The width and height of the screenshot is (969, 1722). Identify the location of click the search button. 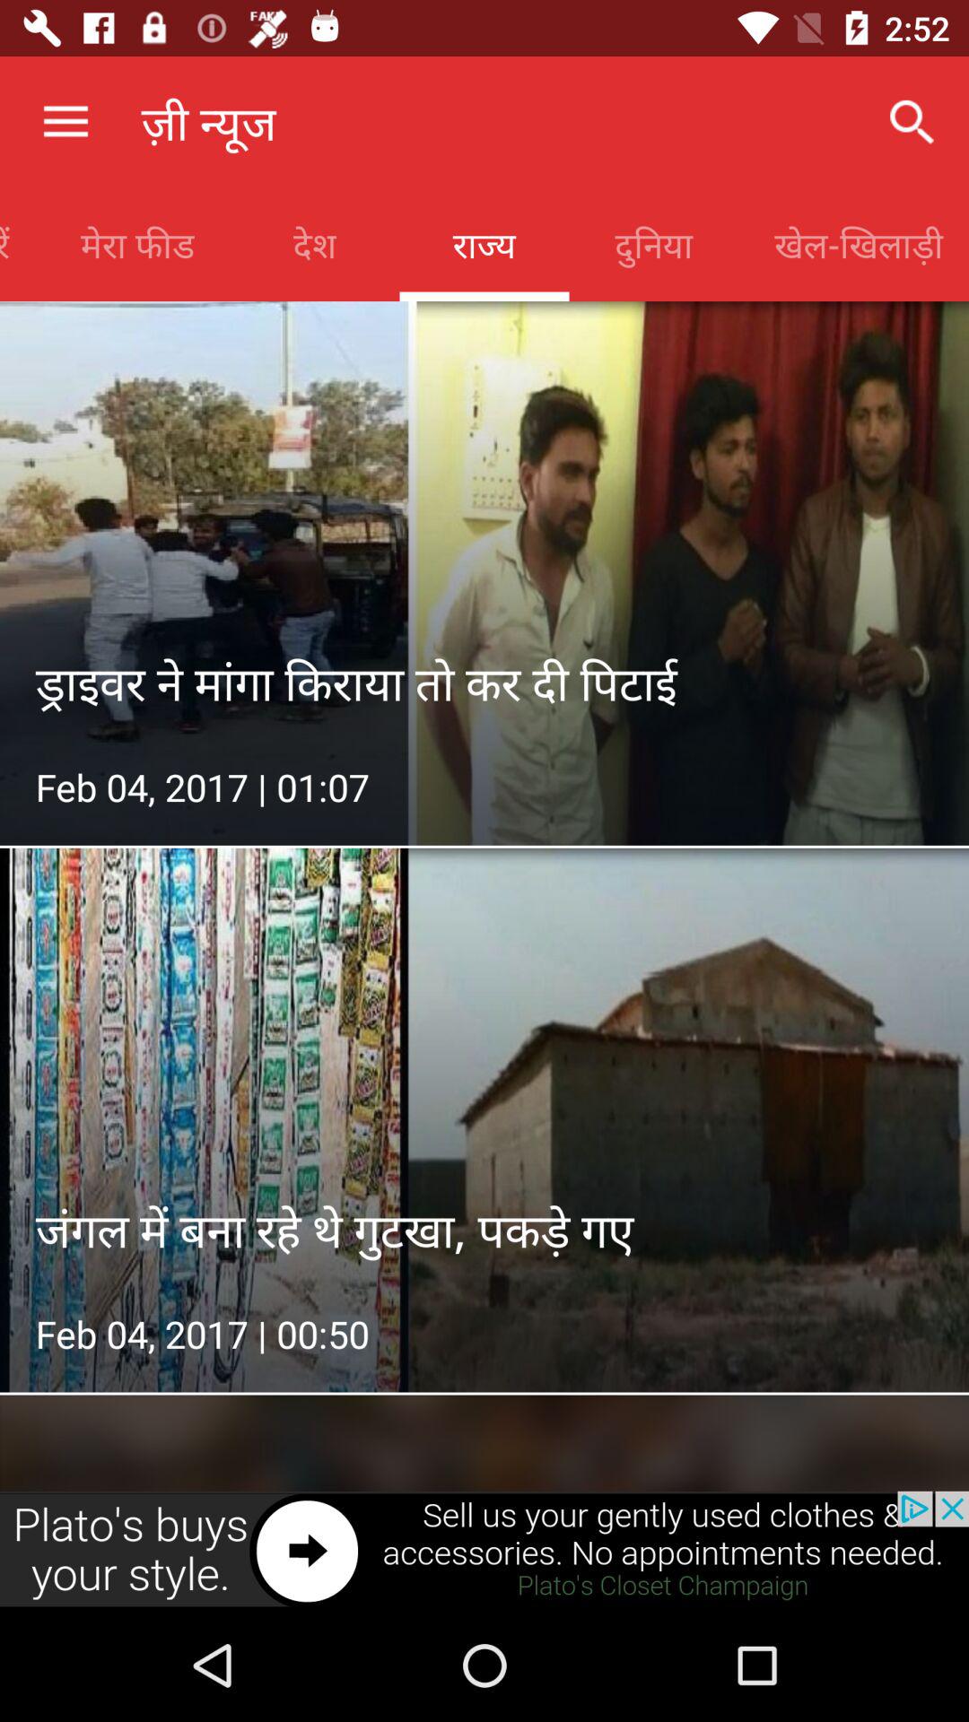
(912, 122).